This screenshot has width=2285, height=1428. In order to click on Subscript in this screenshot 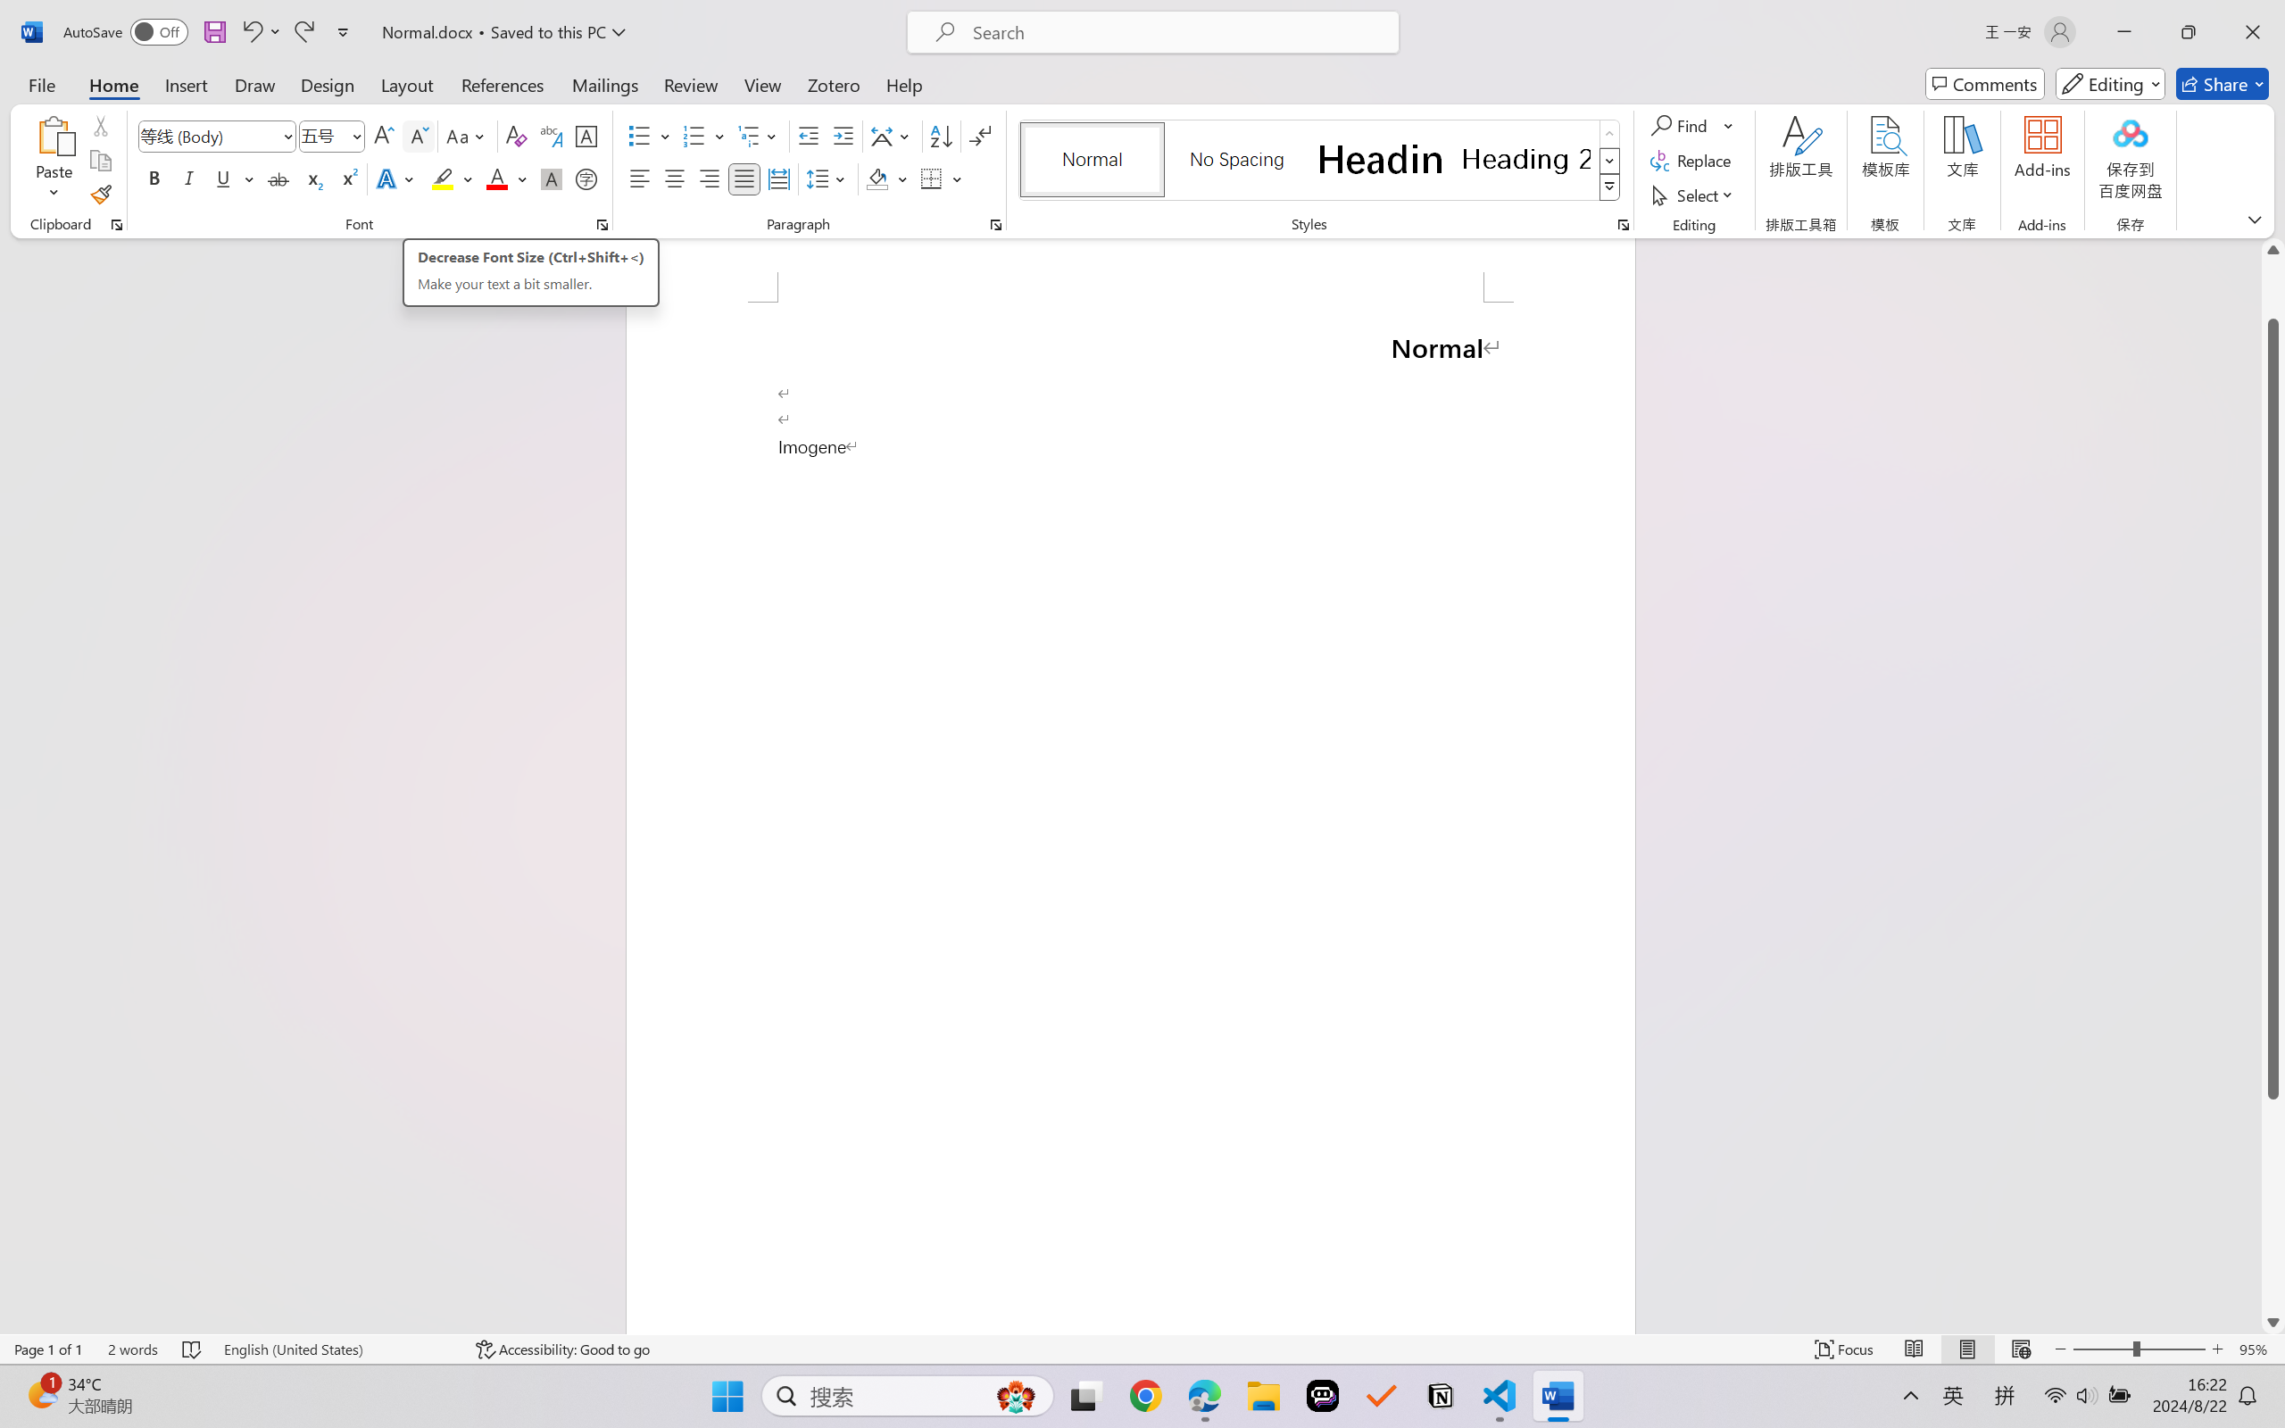, I will do `click(312, 178)`.